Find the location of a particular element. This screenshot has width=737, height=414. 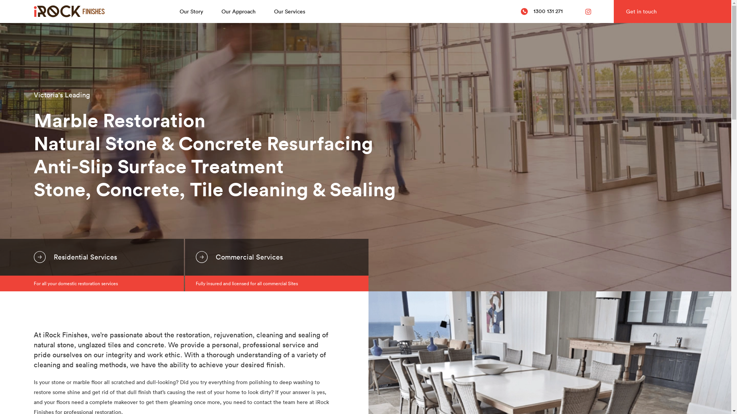

Commercial Services is located at coordinates (277, 257).